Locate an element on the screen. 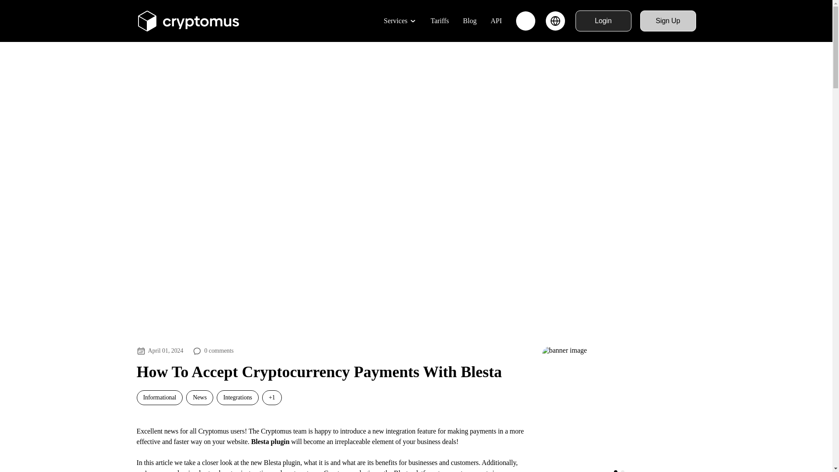 The image size is (839, 472). Tariffs is located at coordinates (440, 21).